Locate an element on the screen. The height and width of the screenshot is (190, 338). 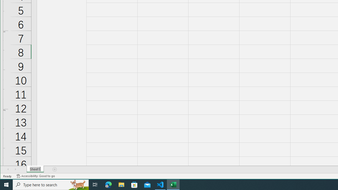
Sheet Tab is located at coordinates (35, 169).